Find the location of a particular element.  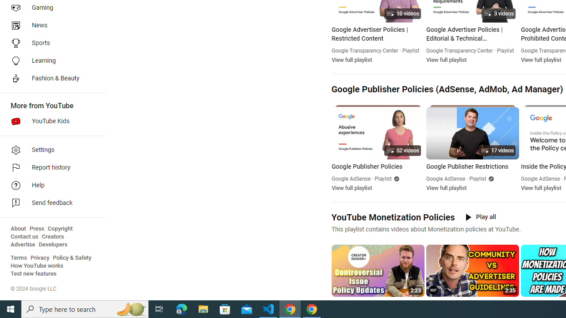

Play all is located at coordinates (480, 217).